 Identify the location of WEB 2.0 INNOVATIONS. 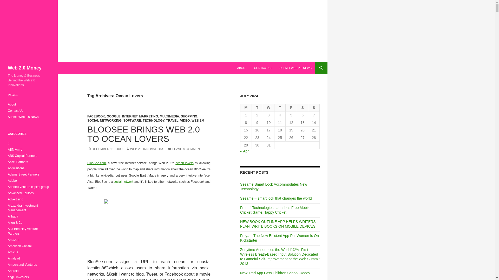
(145, 149).